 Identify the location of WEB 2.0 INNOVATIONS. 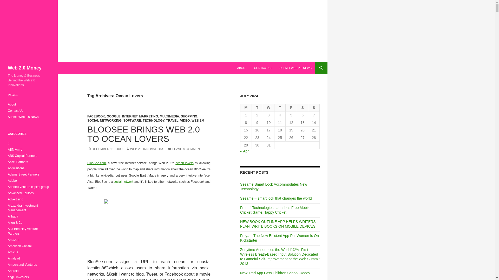
(145, 149).